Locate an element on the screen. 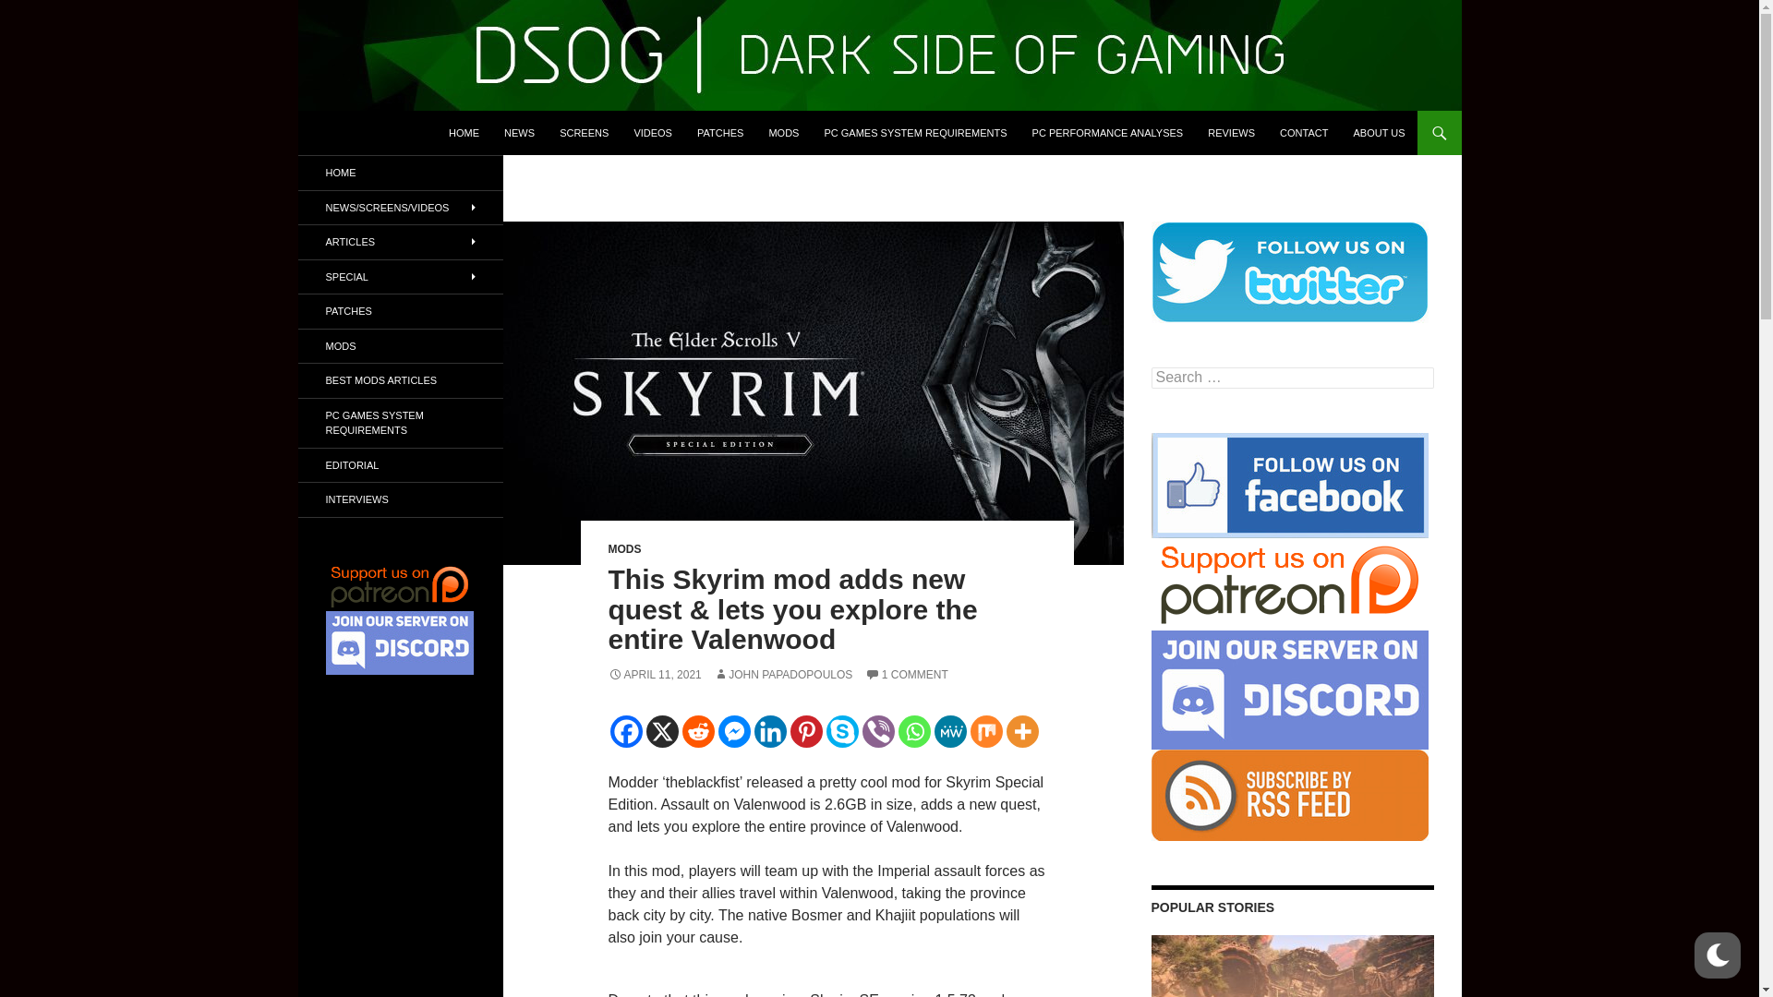  VIDEOS is located at coordinates (652, 133).